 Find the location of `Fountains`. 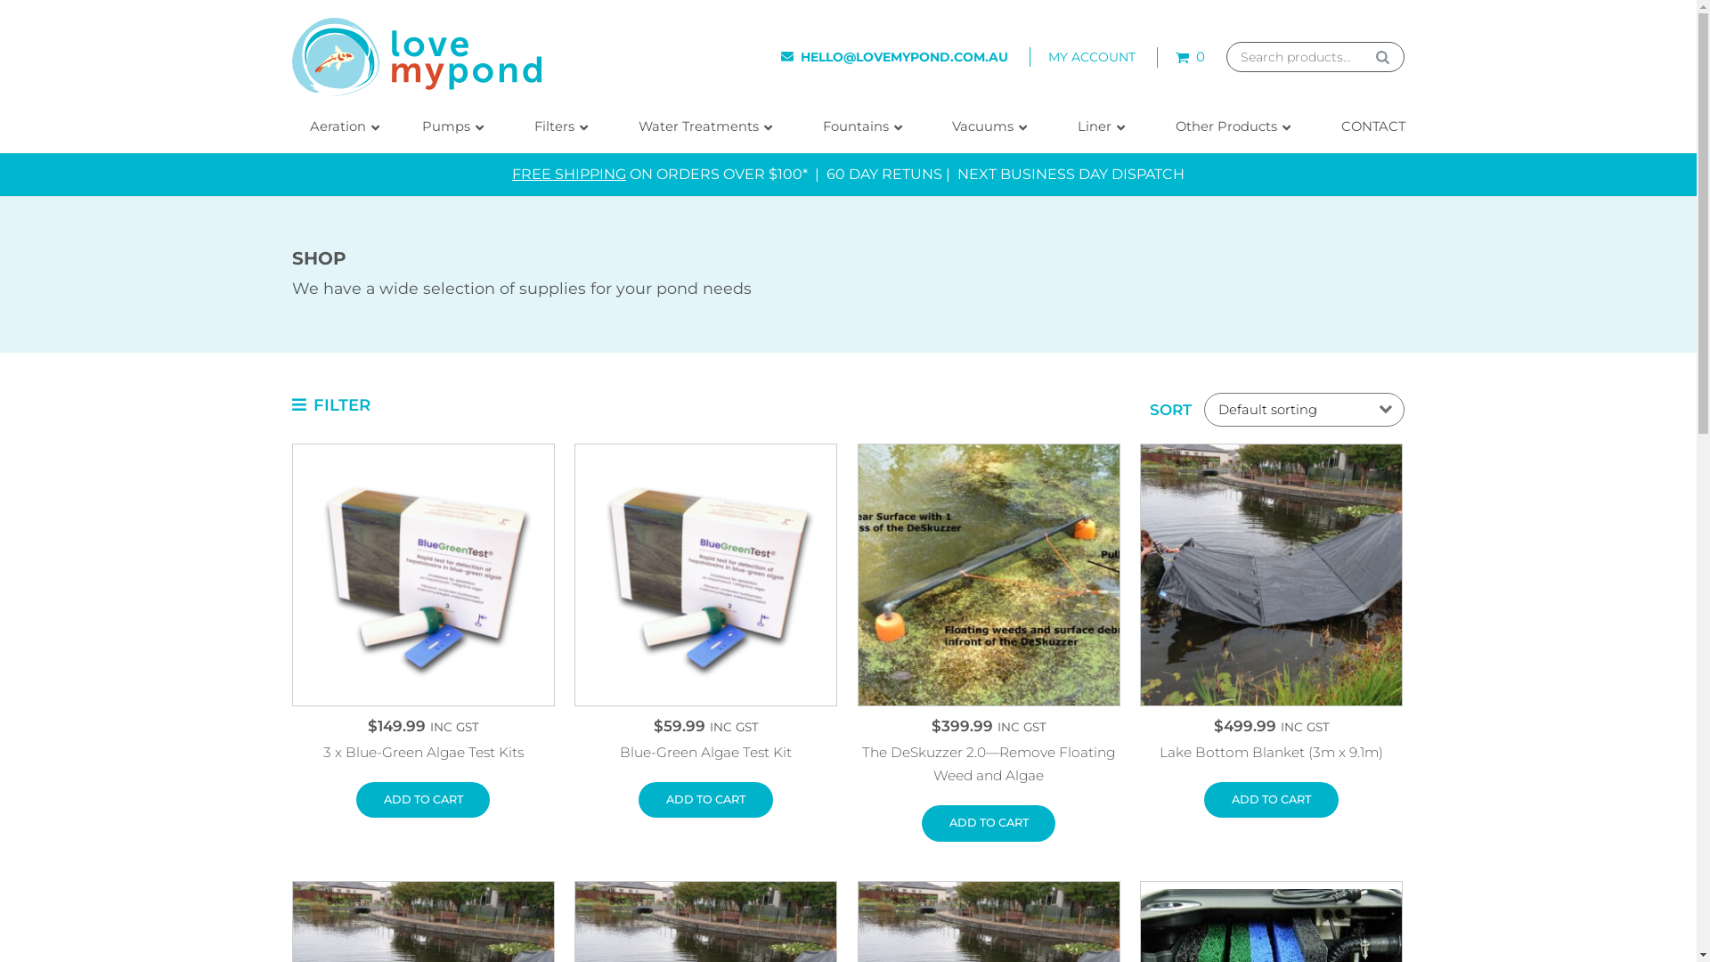

Fountains is located at coordinates (859, 126).